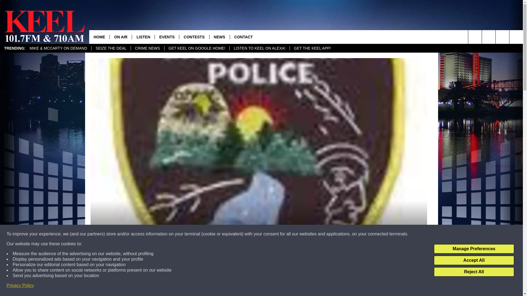 The image size is (527, 296). What do you see at coordinates (143, 37) in the screenshot?
I see `LISTEN` at bounding box center [143, 37].